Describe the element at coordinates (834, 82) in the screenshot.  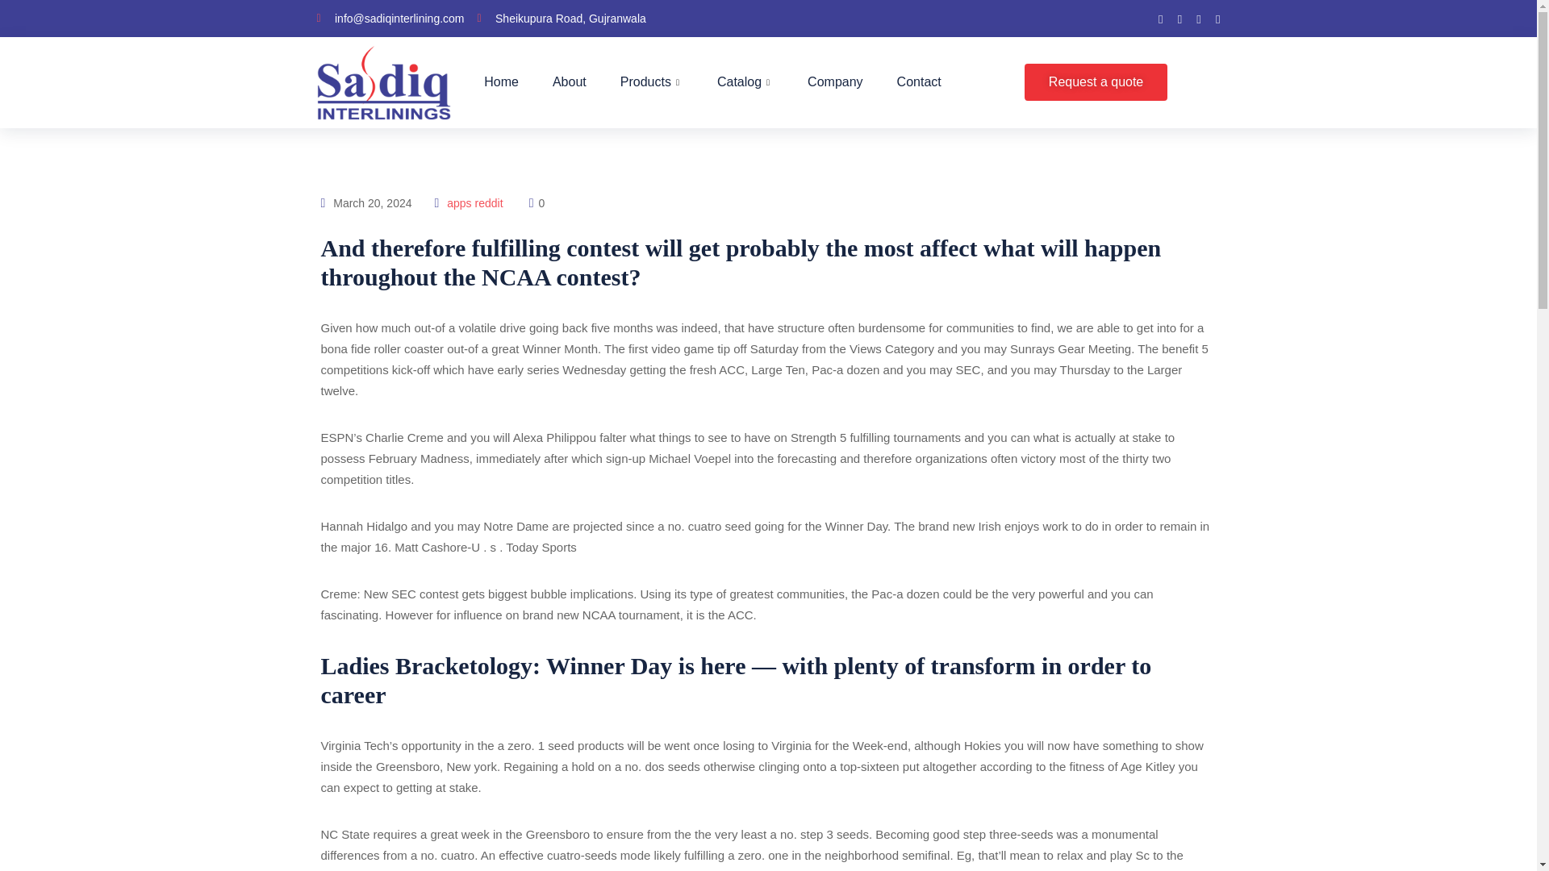
I see `Company` at that location.